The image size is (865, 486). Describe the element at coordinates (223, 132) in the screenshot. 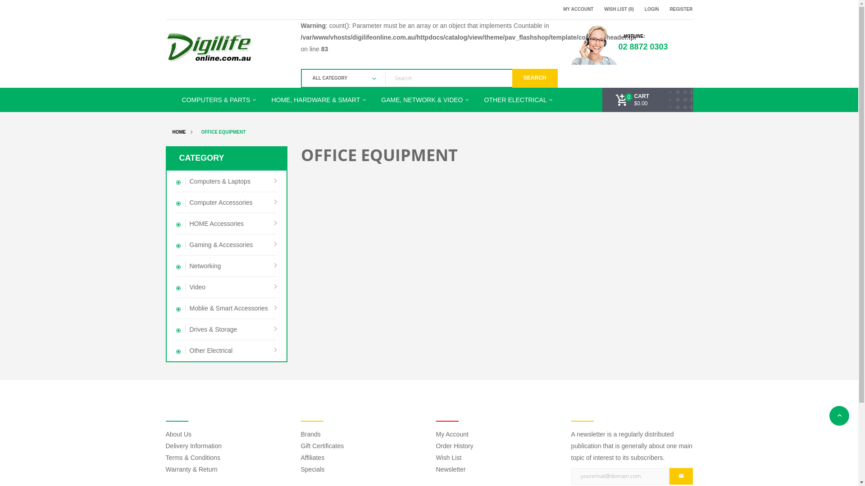

I see `OFFICE EQUIPMENT` at that location.